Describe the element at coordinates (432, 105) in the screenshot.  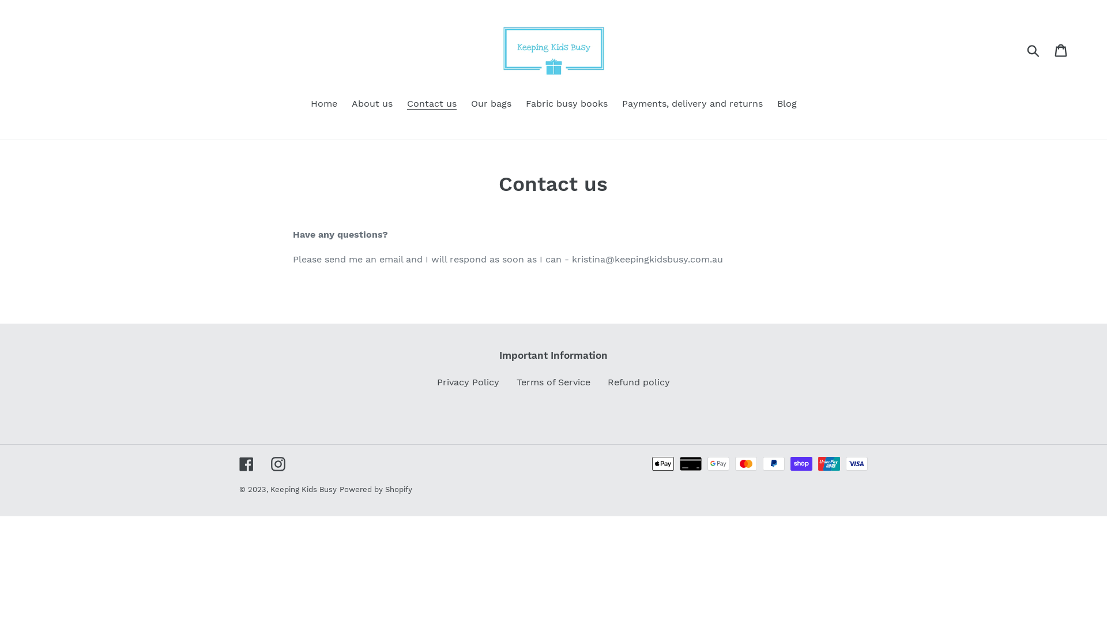
I see `Contact us` at that location.